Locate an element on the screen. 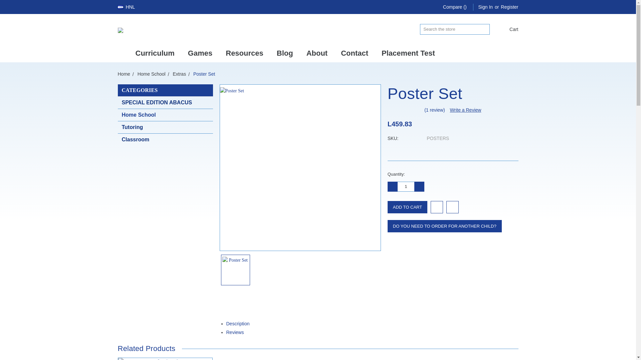  Poster Set  is located at coordinates (236, 270).